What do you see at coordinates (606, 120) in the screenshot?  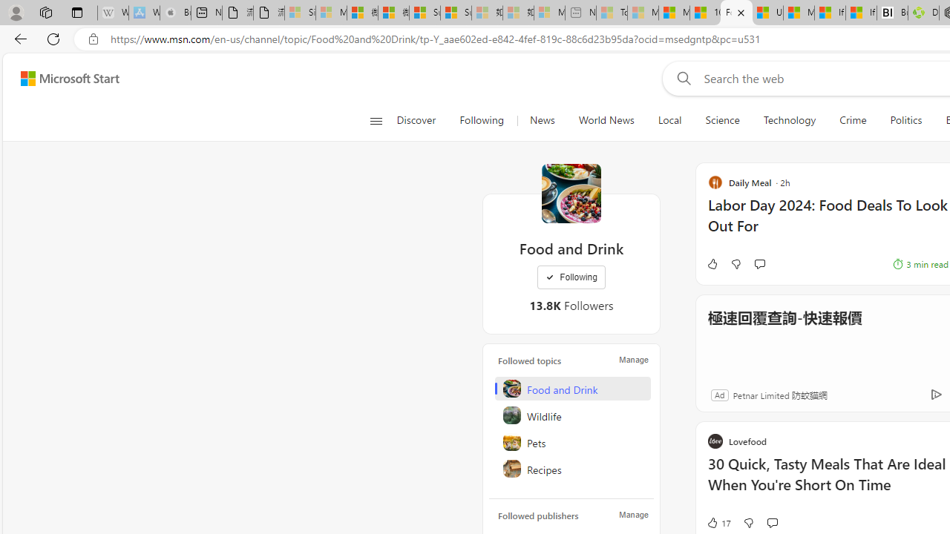 I see `World News` at bounding box center [606, 120].